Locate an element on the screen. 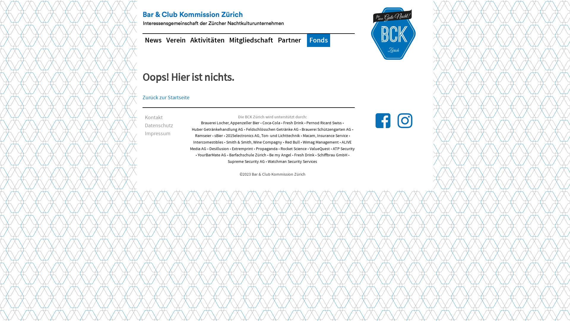 The height and width of the screenshot is (321, 570). Fresh Drink is located at coordinates (293, 123).